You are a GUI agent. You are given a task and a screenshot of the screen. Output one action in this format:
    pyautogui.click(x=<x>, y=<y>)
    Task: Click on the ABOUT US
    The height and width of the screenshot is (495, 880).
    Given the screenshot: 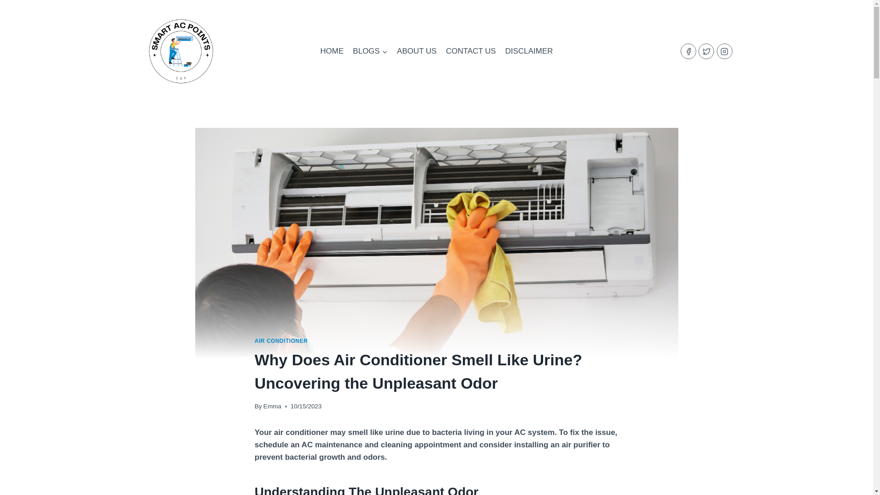 What is the action you would take?
    pyautogui.click(x=417, y=51)
    